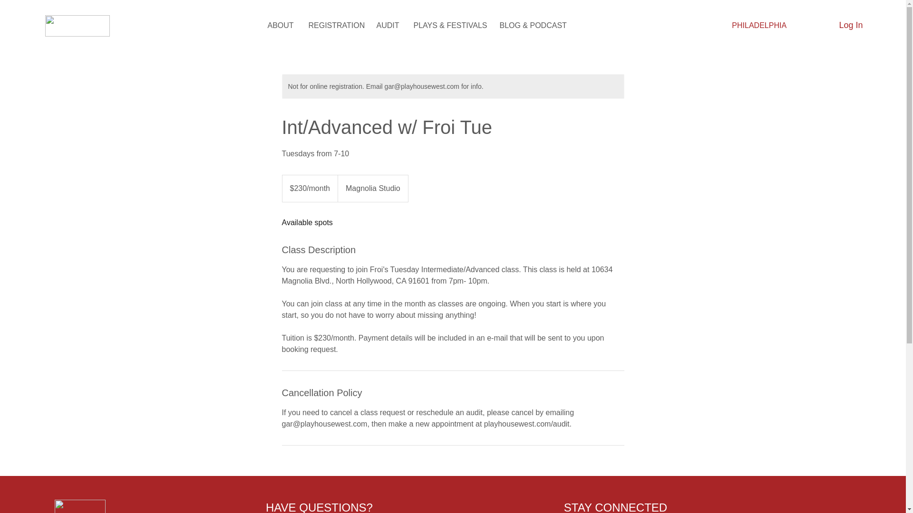 The width and height of the screenshot is (913, 513). What do you see at coordinates (387, 26) in the screenshot?
I see `AUDIT` at bounding box center [387, 26].